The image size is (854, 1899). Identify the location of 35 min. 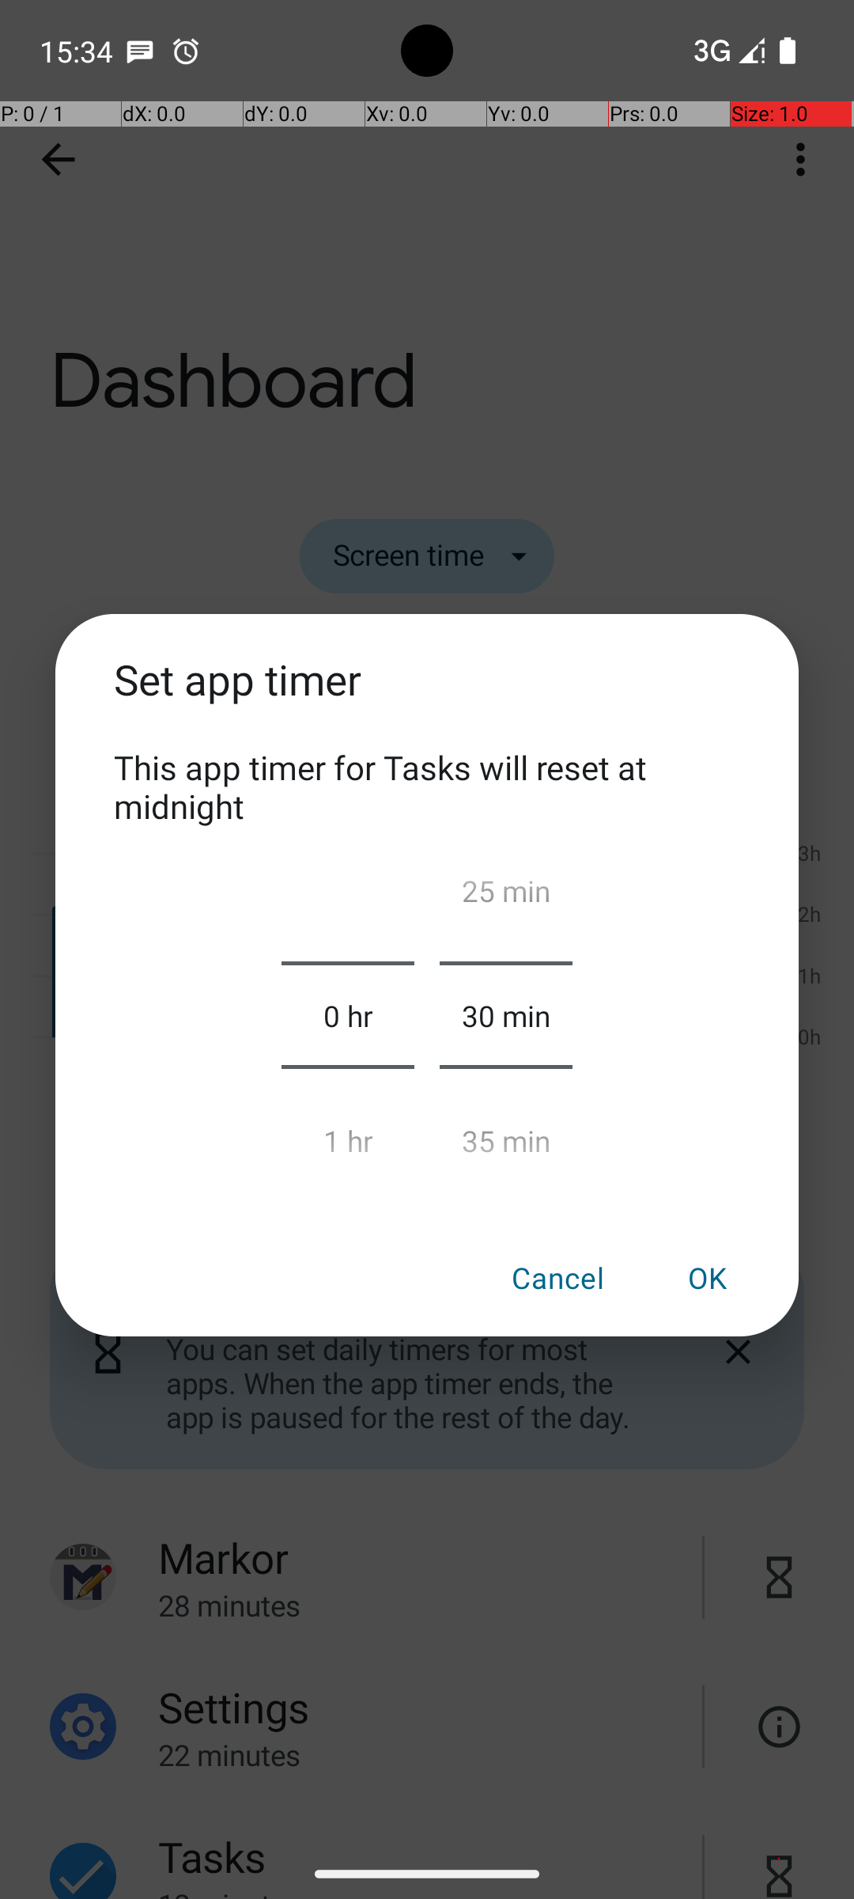
(506, 1134).